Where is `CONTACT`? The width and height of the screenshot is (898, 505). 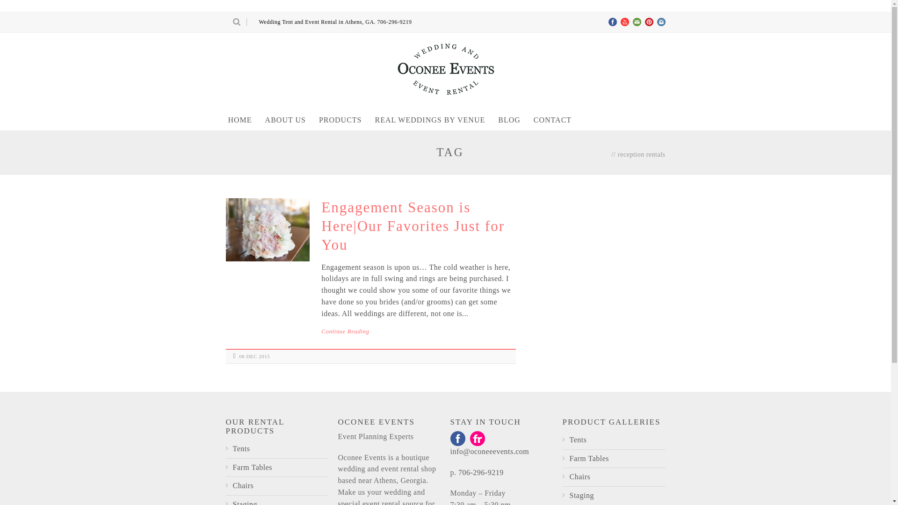
CONTACT is located at coordinates (552, 120).